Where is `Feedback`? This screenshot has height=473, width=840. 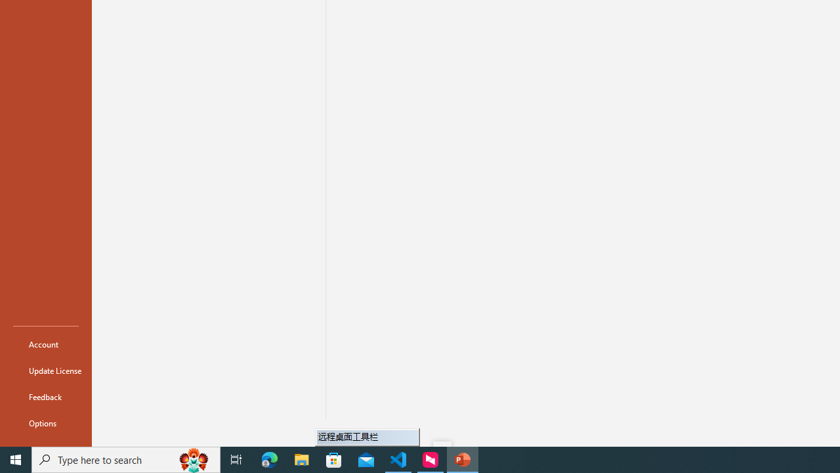
Feedback is located at coordinates (46, 397).